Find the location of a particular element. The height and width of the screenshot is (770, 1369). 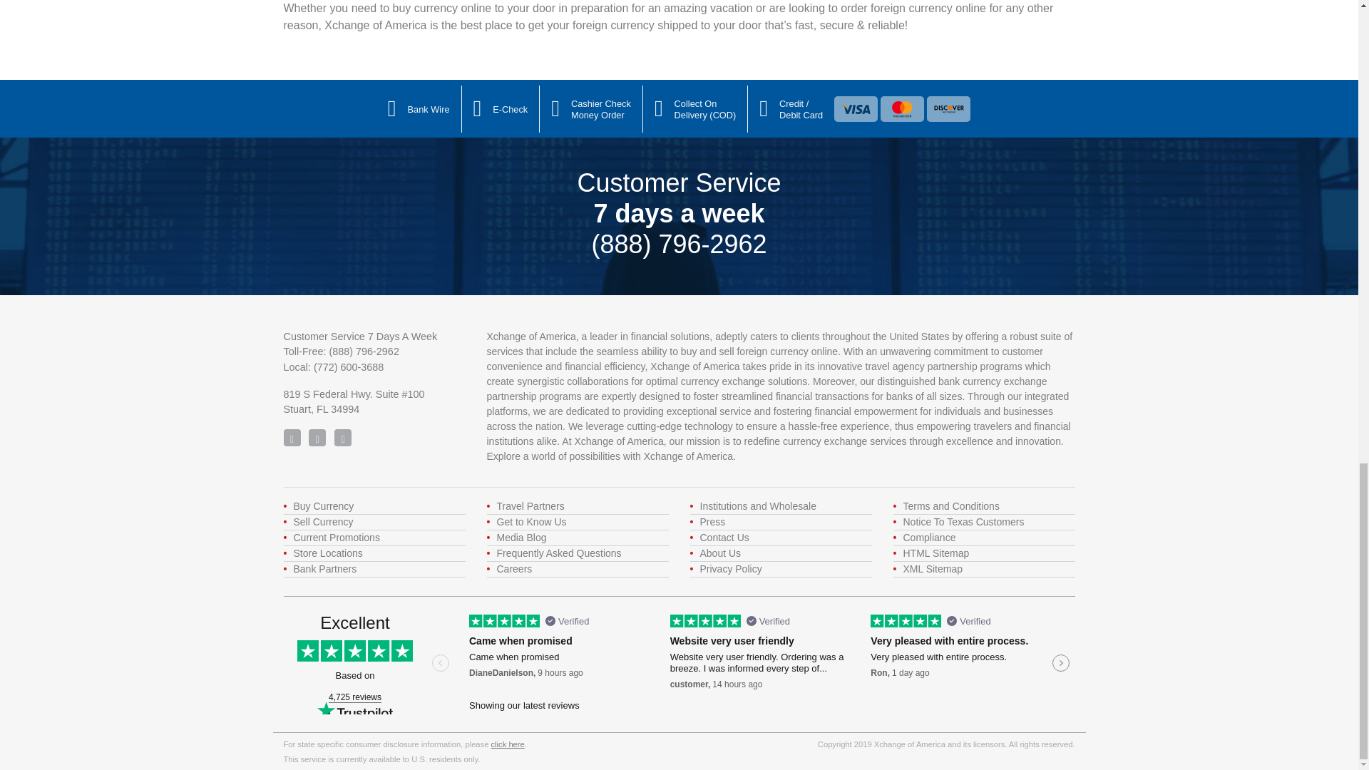

Sell Currency Online is located at coordinates (324, 521).